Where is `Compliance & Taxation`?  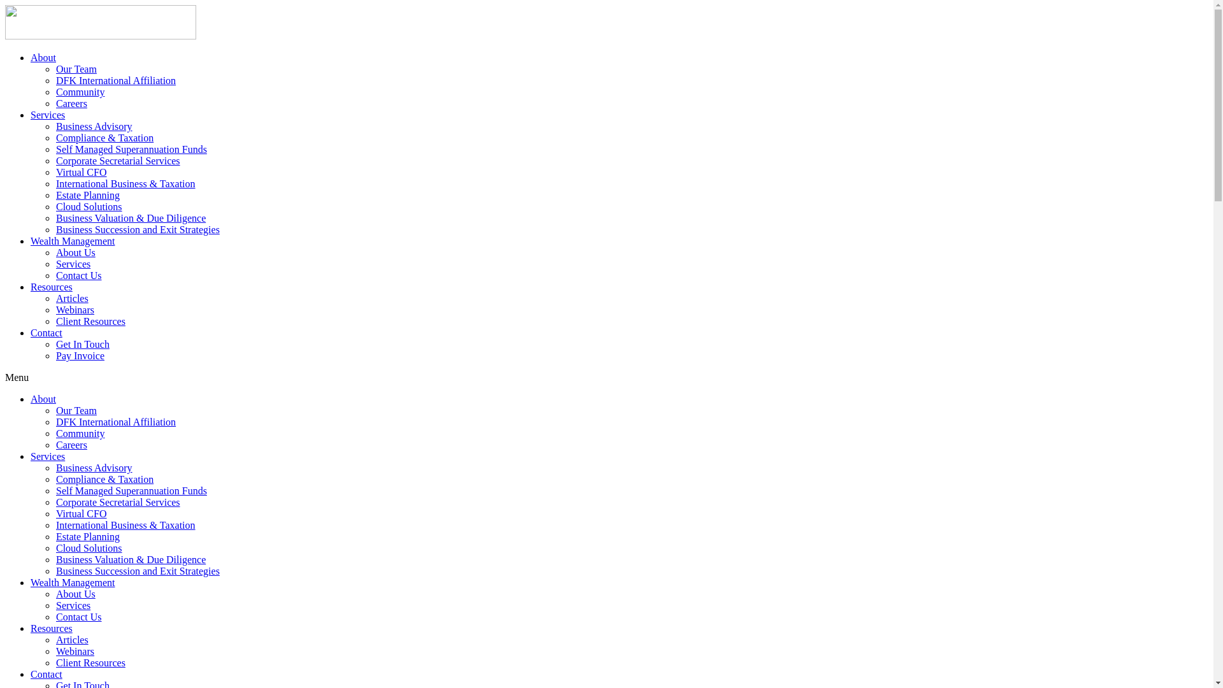
Compliance & Taxation is located at coordinates (104, 138).